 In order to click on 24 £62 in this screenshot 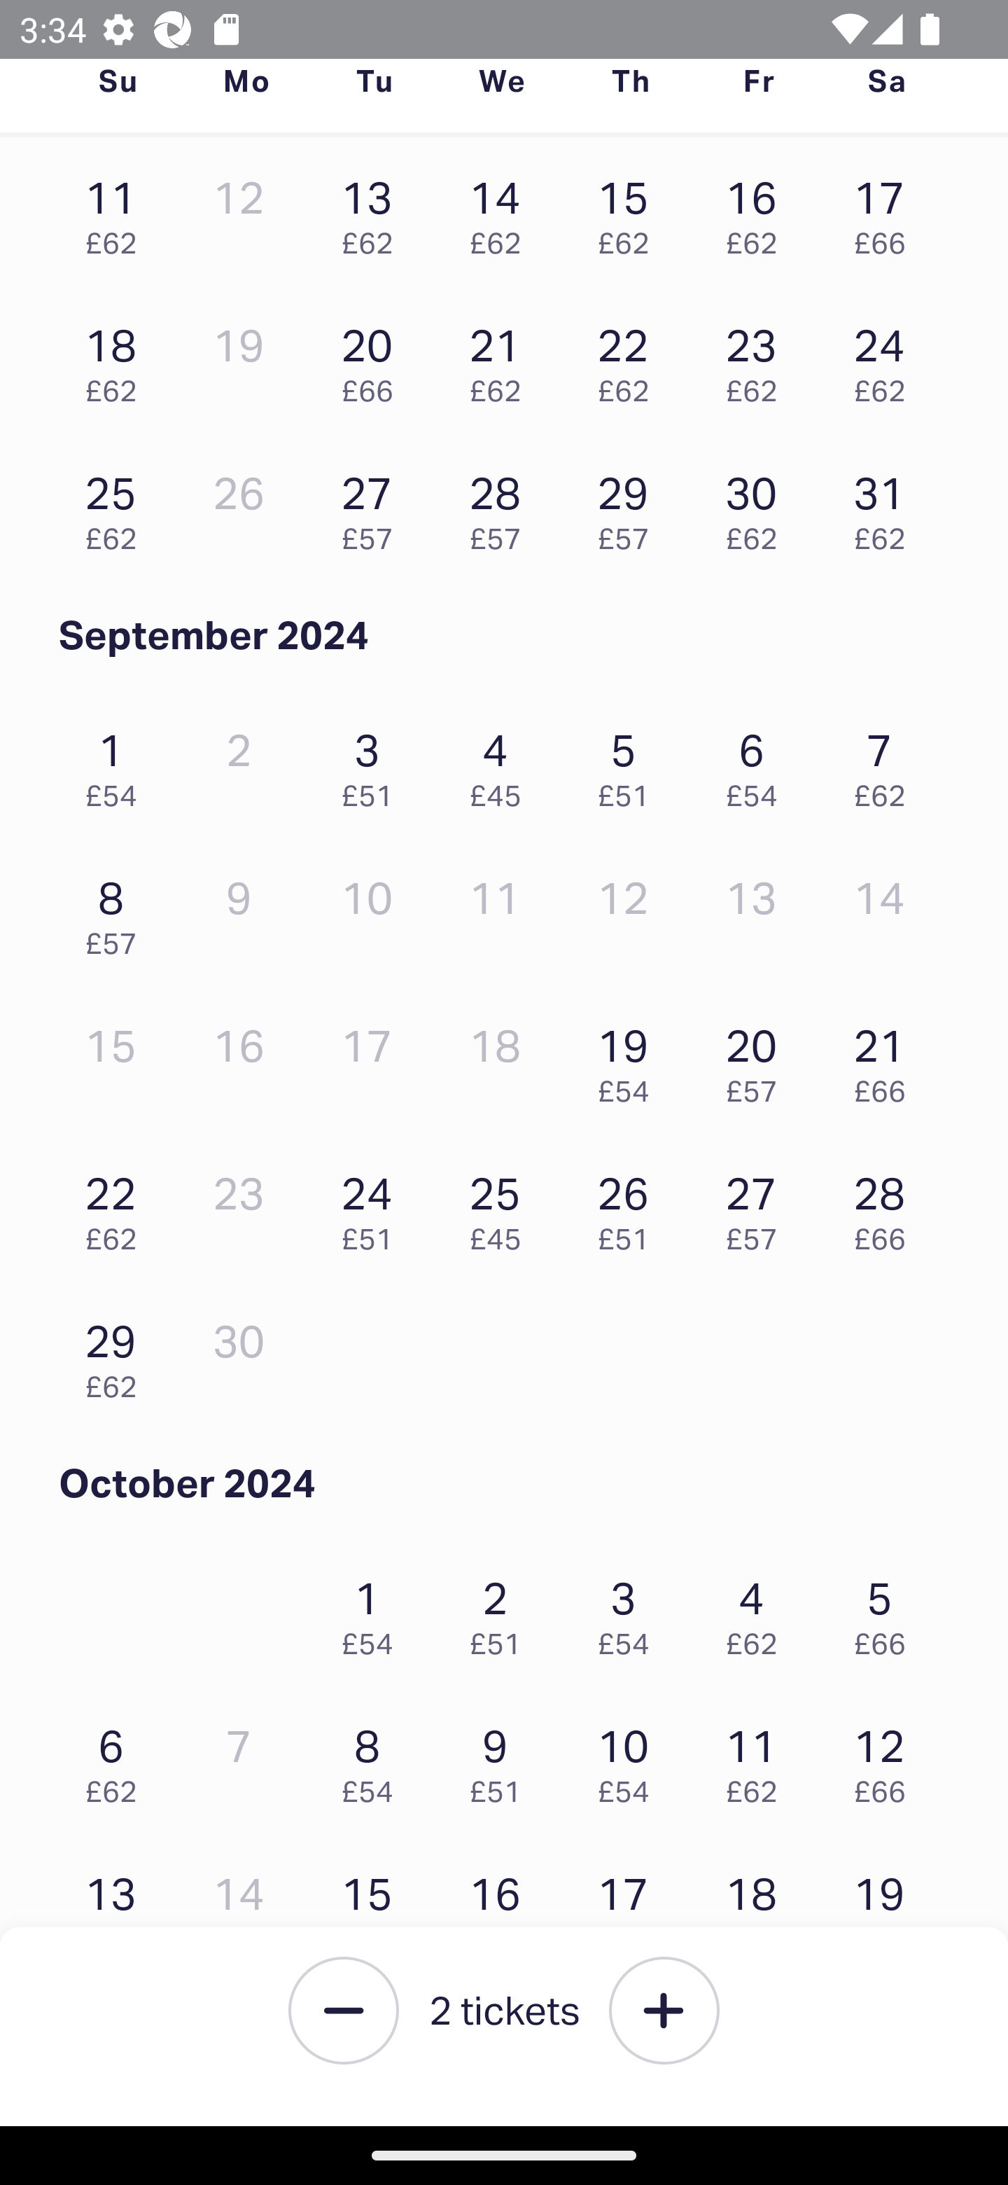, I will do `click(886, 359)`.